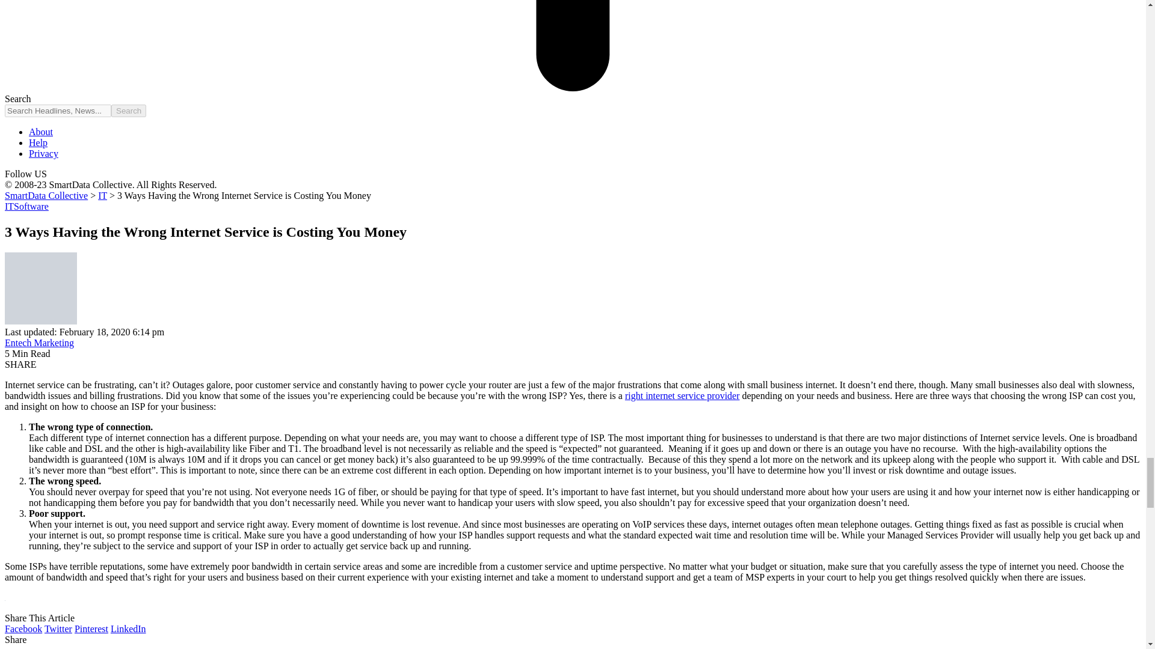 This screenshot has height=649, width=1155. Describe the element at coordinates (129, 111) in the screenshot. I see `Search` at that location.